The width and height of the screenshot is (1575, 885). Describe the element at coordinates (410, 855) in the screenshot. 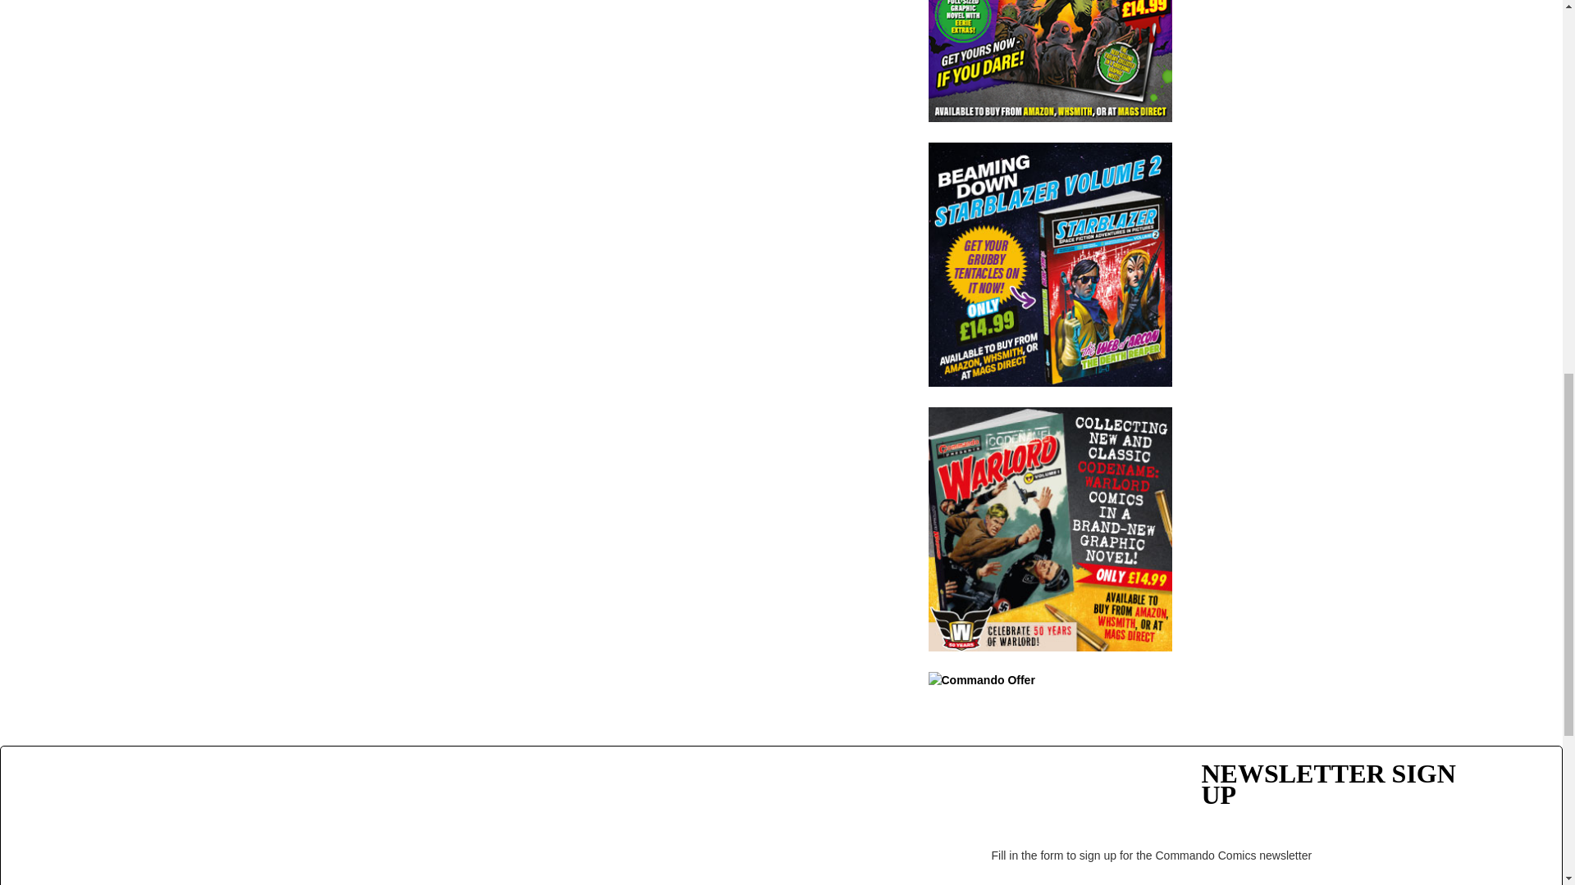

I see `Submissions` at that location.